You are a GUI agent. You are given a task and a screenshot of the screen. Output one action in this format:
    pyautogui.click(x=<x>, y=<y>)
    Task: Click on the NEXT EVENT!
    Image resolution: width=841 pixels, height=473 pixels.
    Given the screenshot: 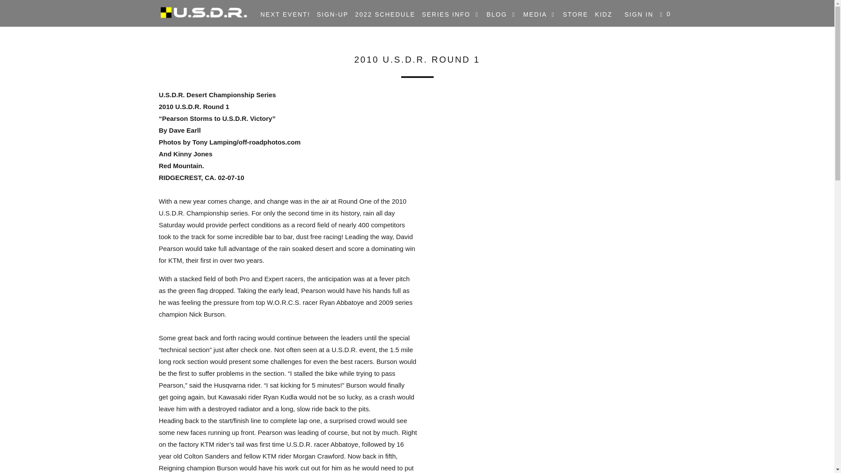 What is the action you would take?
    pyautogui.click(x=285, y=14)
    